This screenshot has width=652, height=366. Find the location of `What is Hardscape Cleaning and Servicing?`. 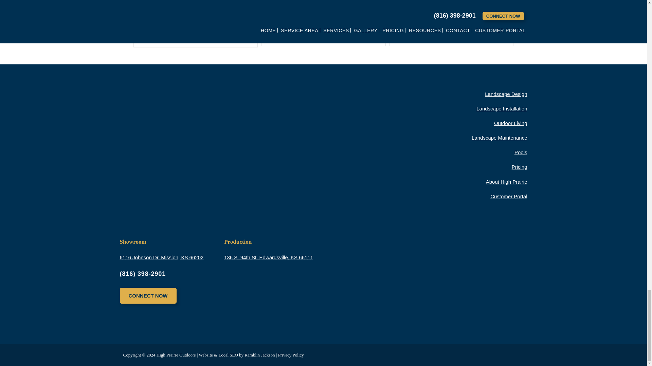

What is Hardscape Cleaning and Servicing? is located at coordinates (441, 1).